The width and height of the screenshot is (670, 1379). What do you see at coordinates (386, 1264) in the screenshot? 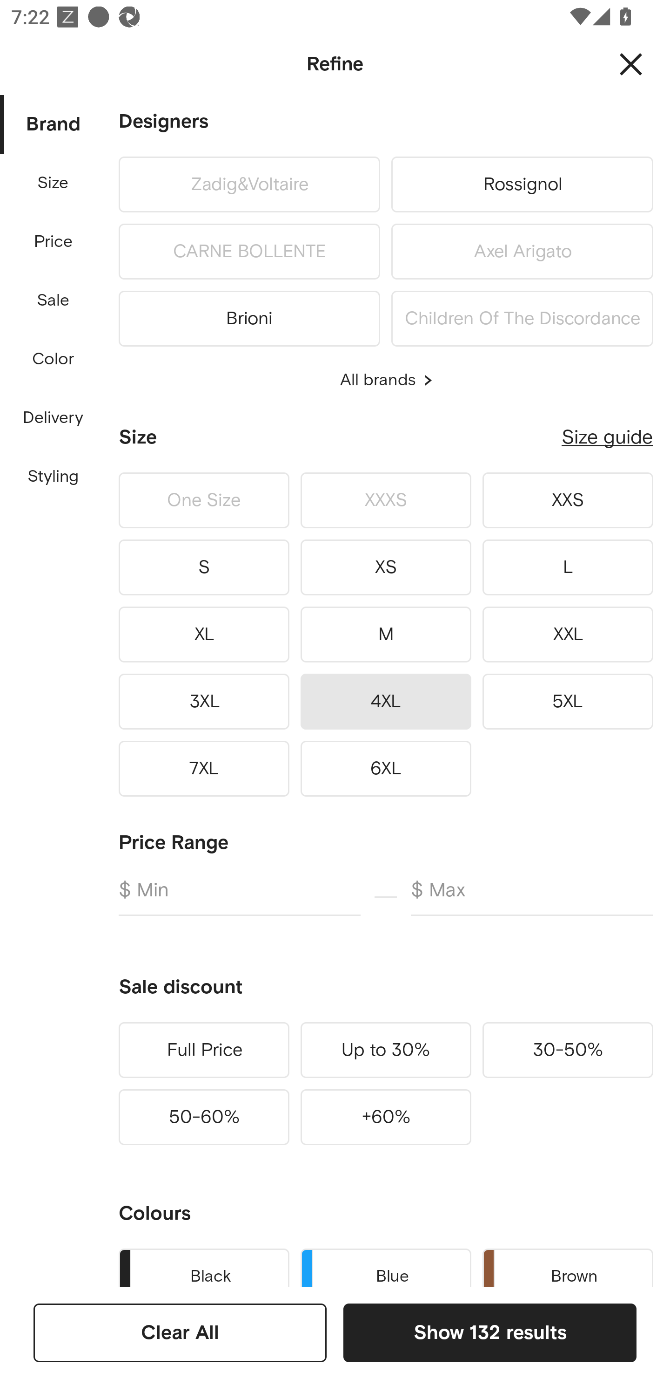
I see `Blue` at bounding box center [386, 1264].